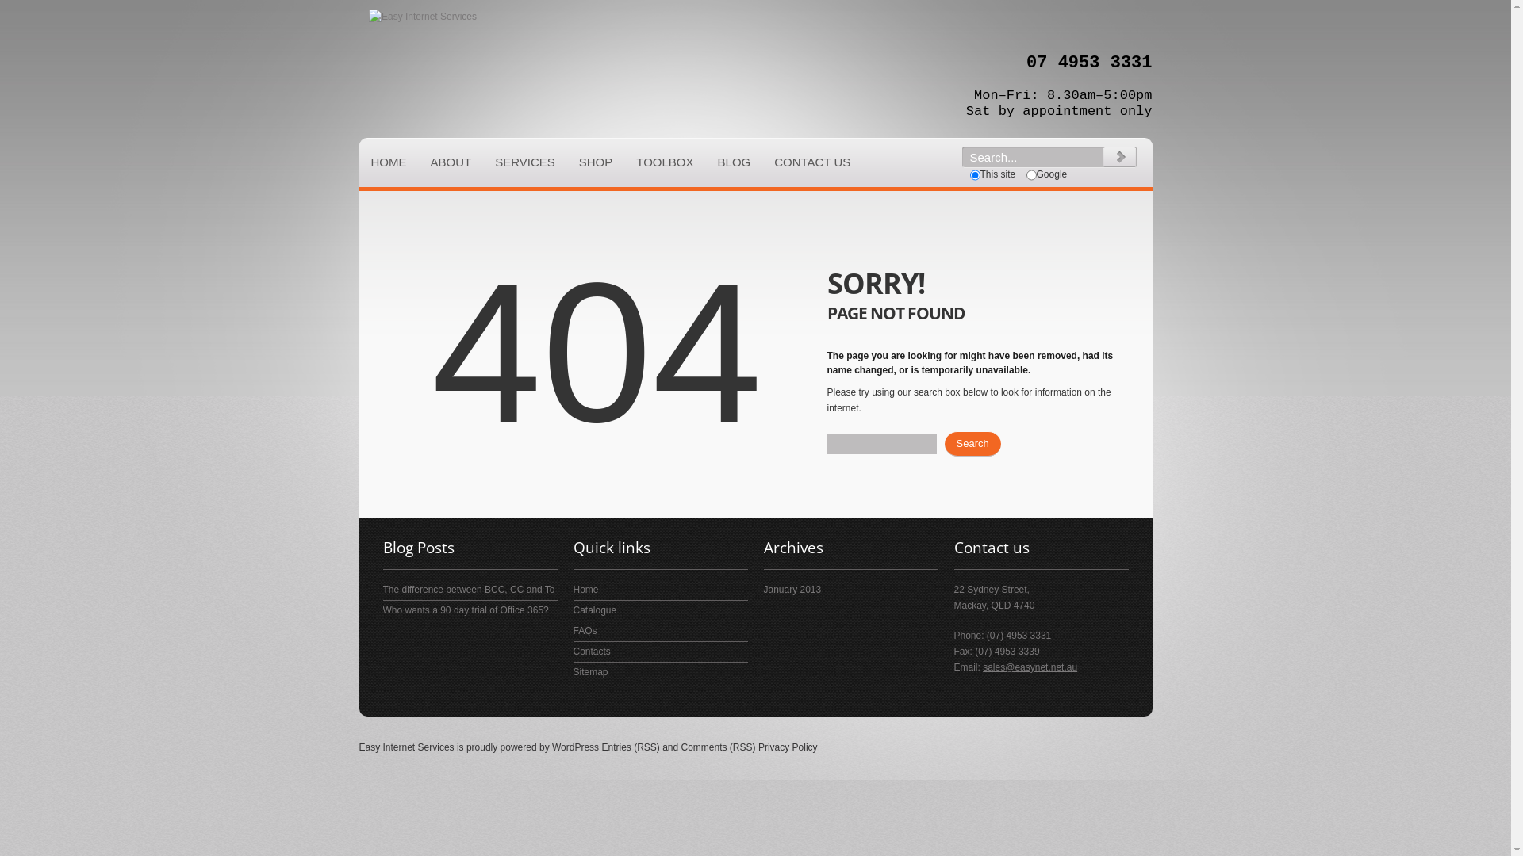  Describe the element at coordinates (812, 162) in the screenshot. I see `CONTACT US` at that location.